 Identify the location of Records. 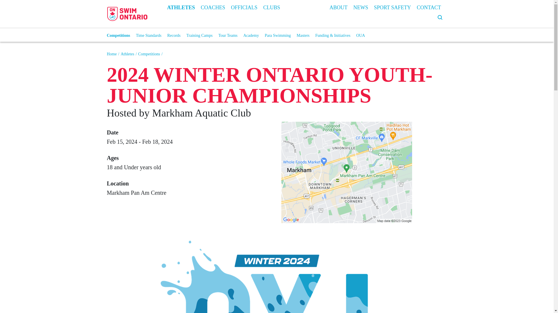
(174, 35).